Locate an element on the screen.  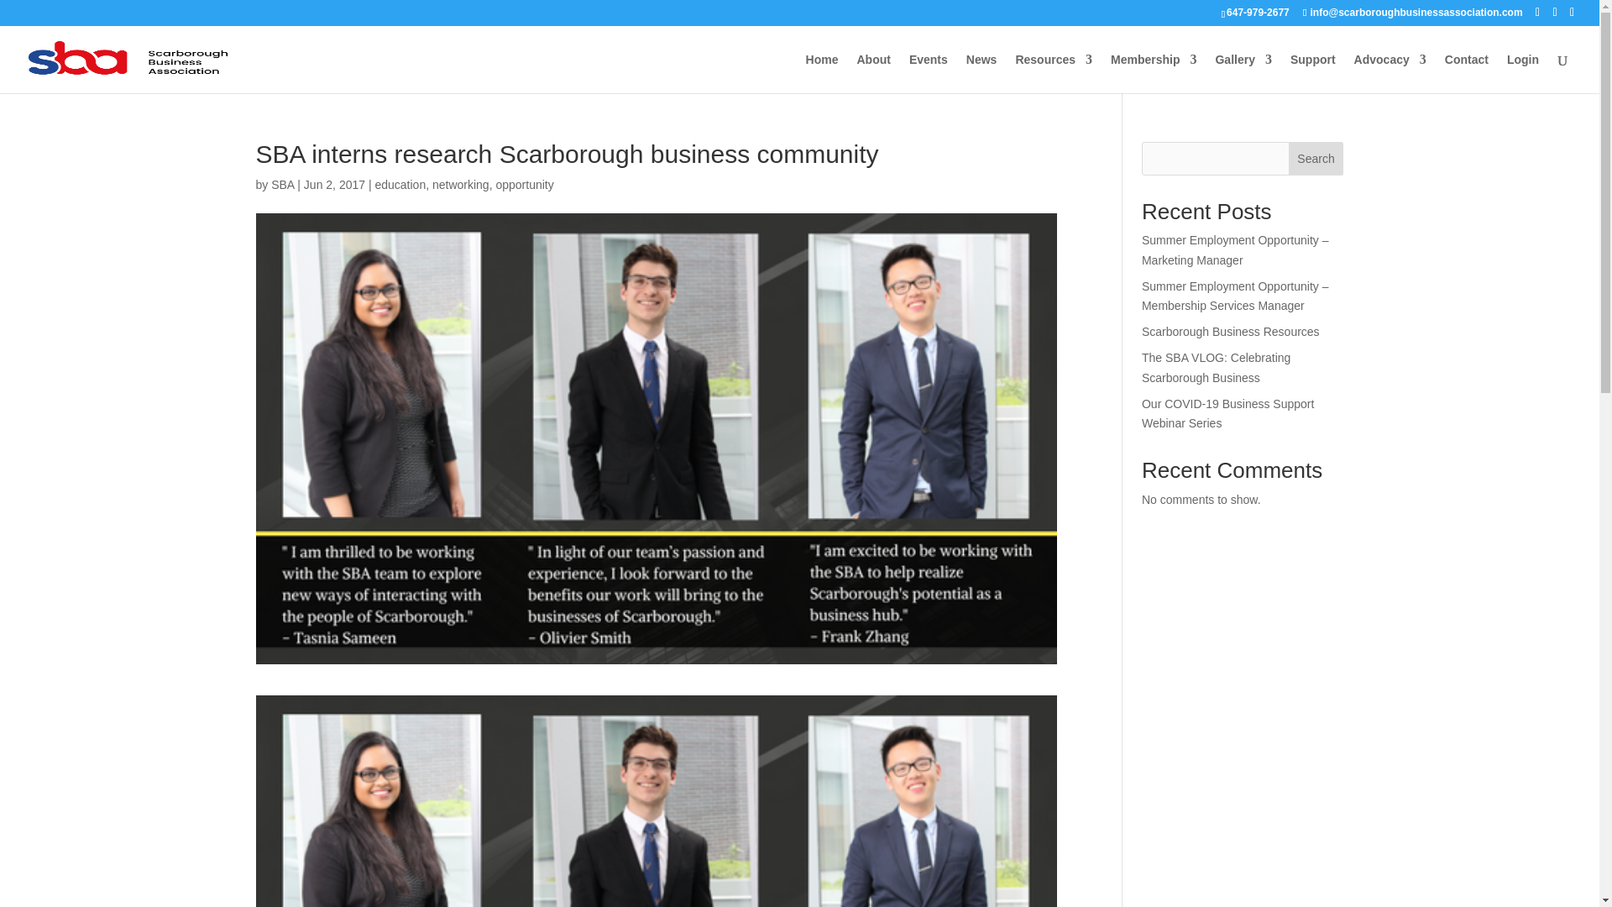
Advocacy is located at coordinates (1390, 73).